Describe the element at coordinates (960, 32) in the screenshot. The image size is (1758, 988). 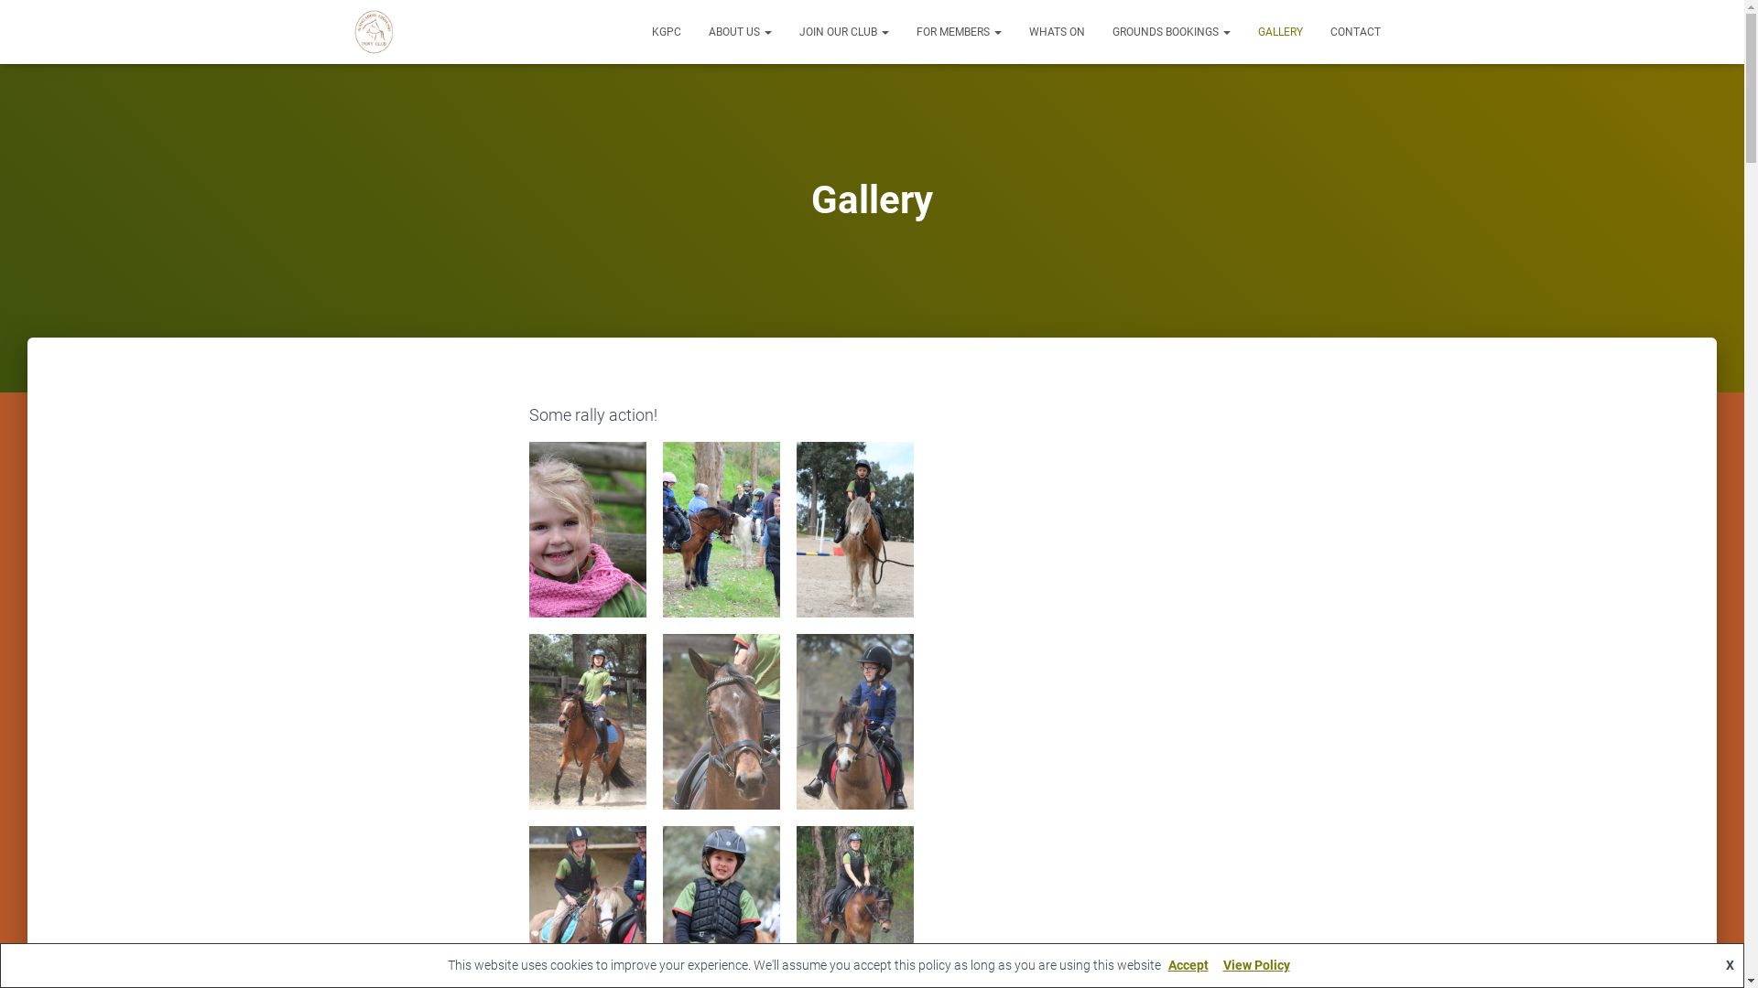
I see `FOR MEMBERS` at that location.